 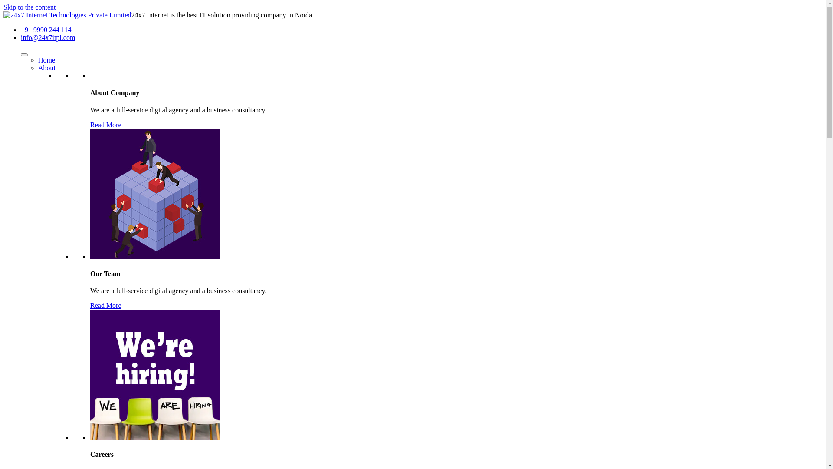 I want to click on Skip to the content, so click(x=30, y=7).